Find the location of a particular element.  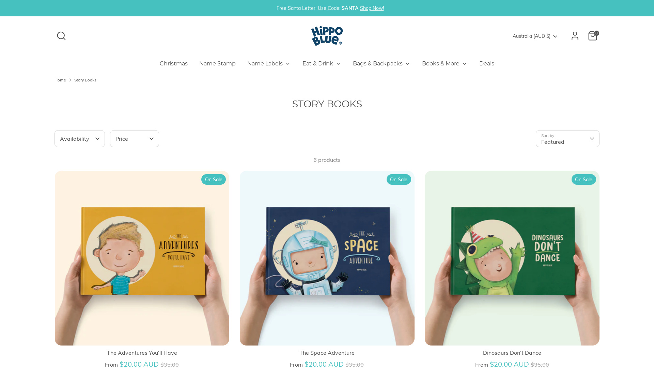

The Adventures You'll Have is located at coordinates (142, 353).